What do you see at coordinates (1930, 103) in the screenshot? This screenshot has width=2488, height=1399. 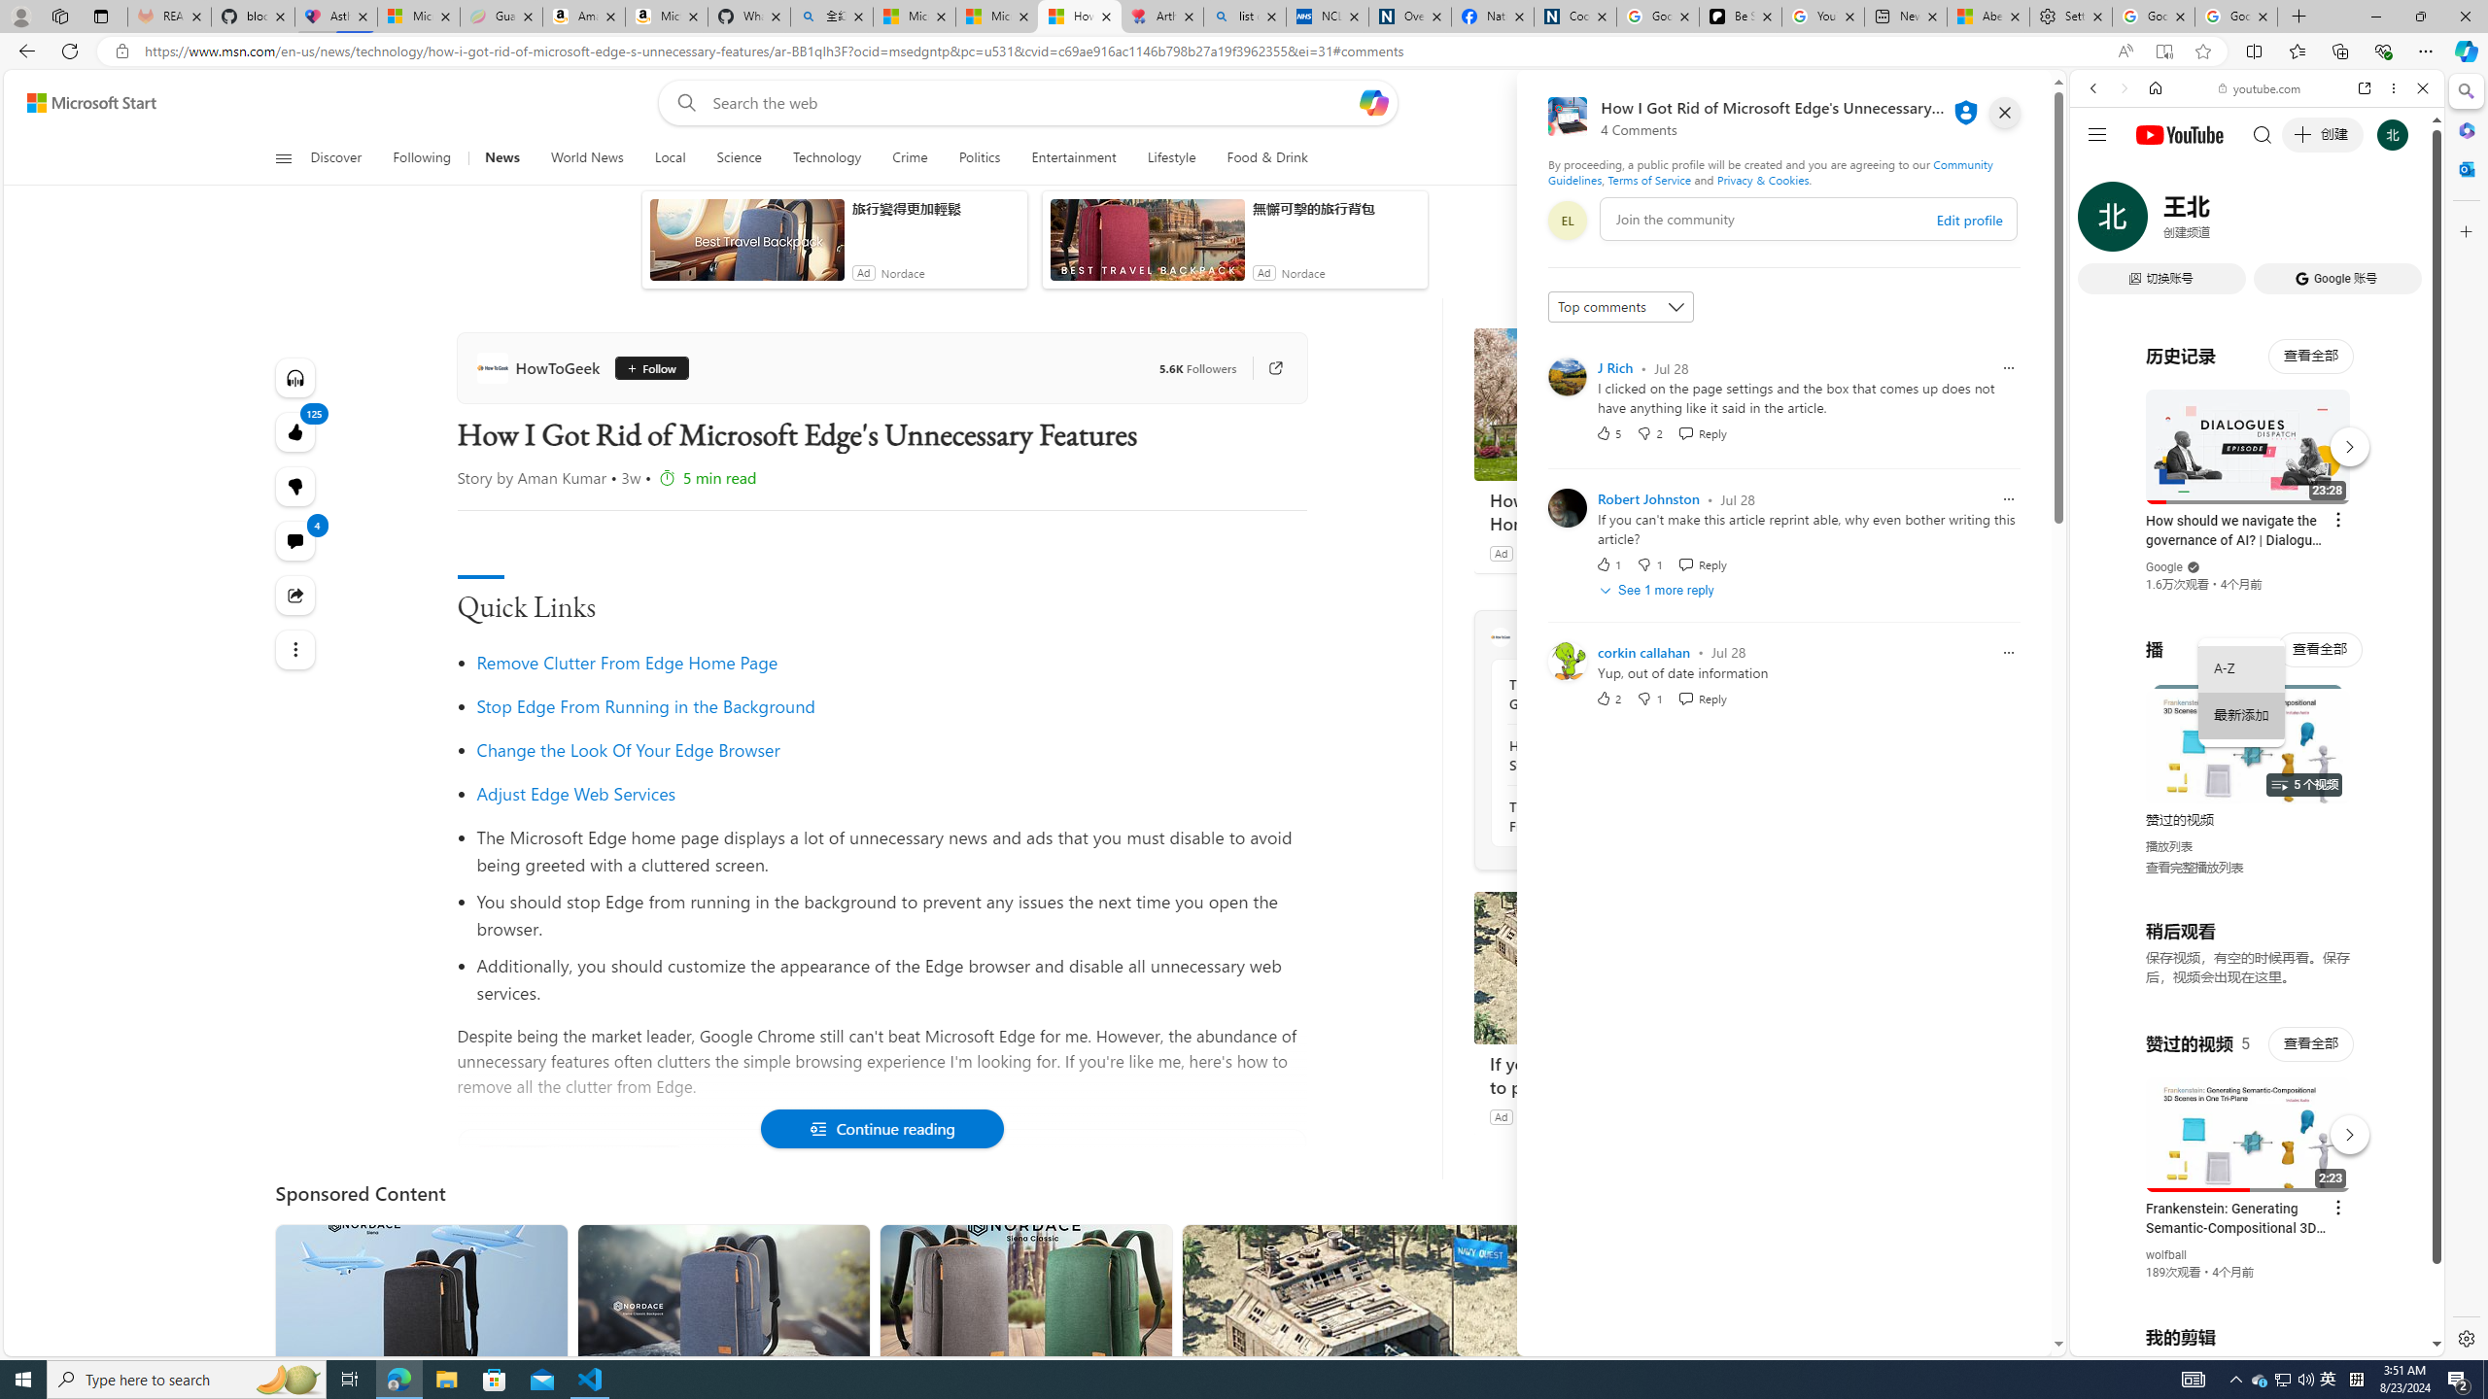 I see `Microsoft rewards` at bounding box center [1930, 103].